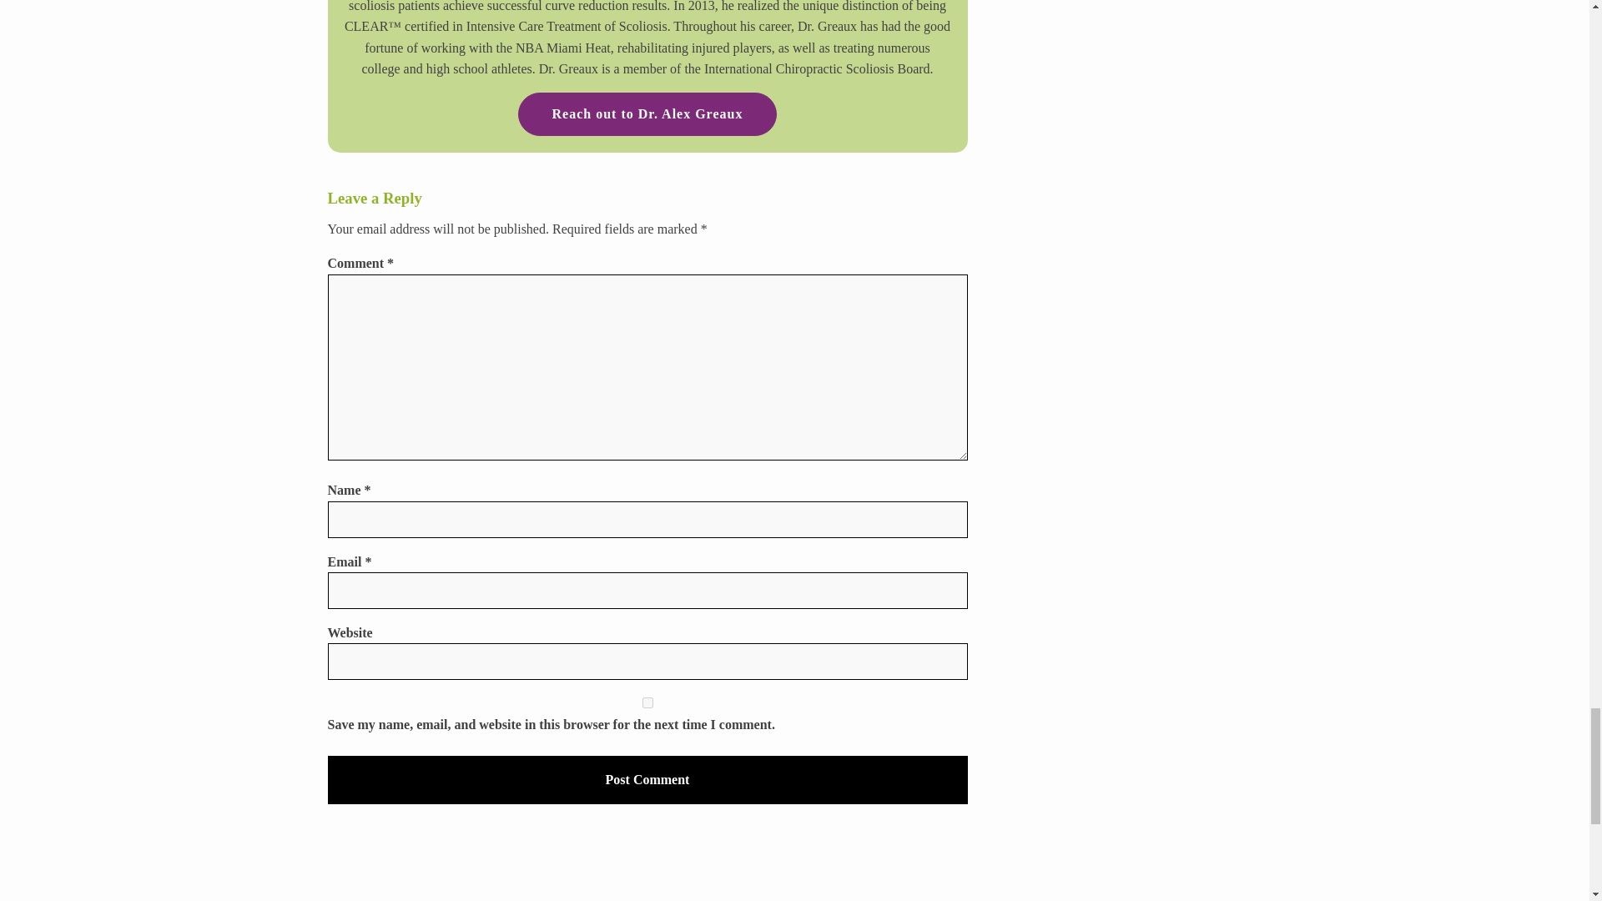  I want to click on yes, so click(647, 702).